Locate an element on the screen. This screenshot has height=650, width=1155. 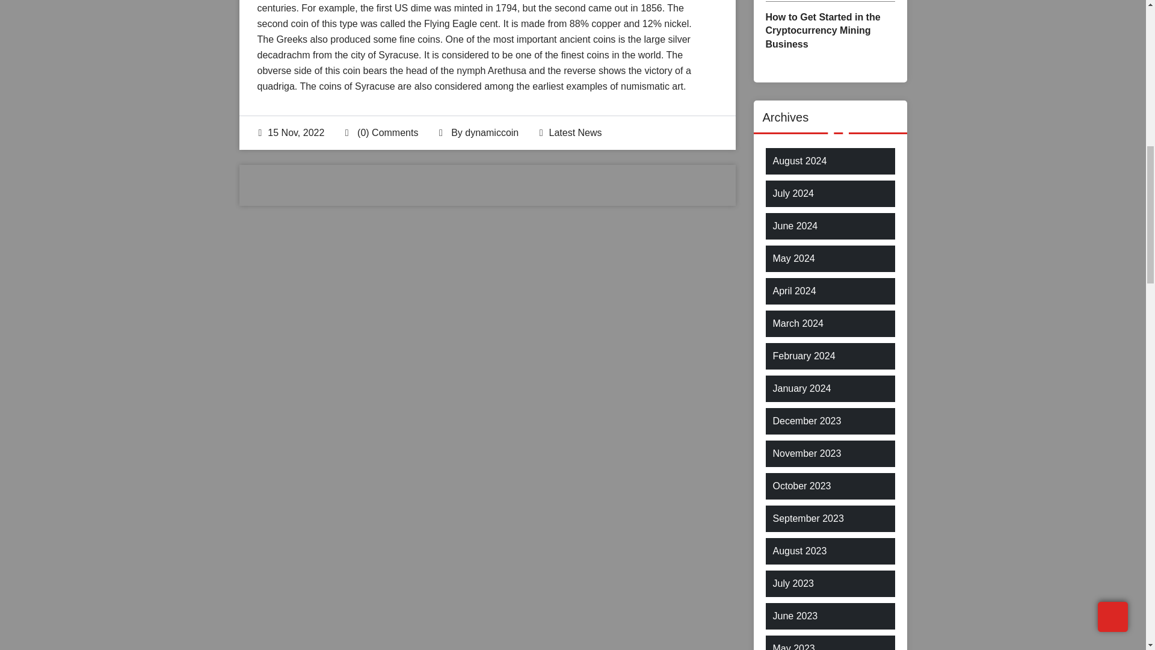
July 2024 is located at coordinates (793, 193).